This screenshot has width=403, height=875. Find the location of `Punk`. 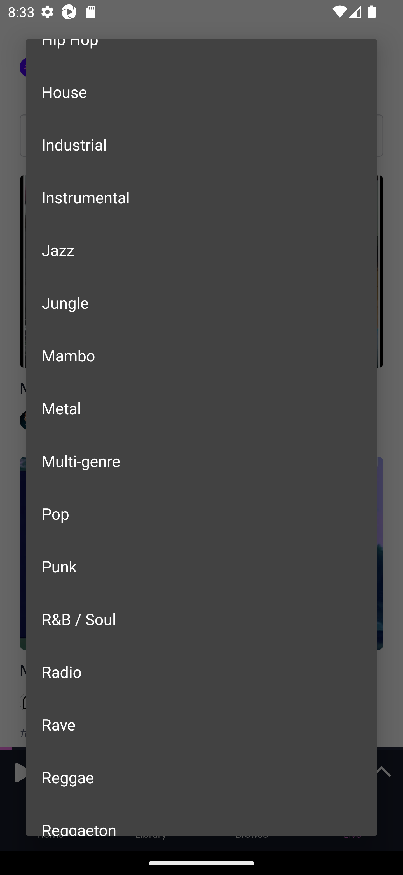

Punk is located at coordinates (201, 566).